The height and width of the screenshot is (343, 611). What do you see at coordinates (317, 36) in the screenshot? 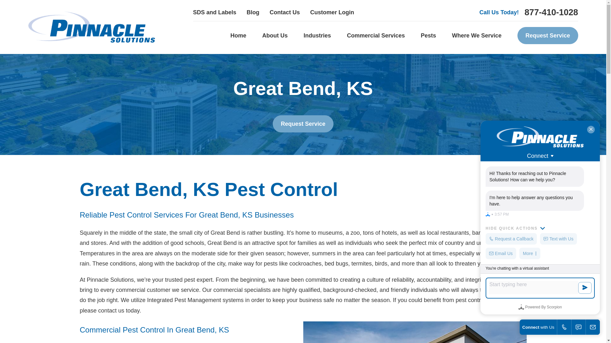
I see `Industries` at bounding box center [317, 36].